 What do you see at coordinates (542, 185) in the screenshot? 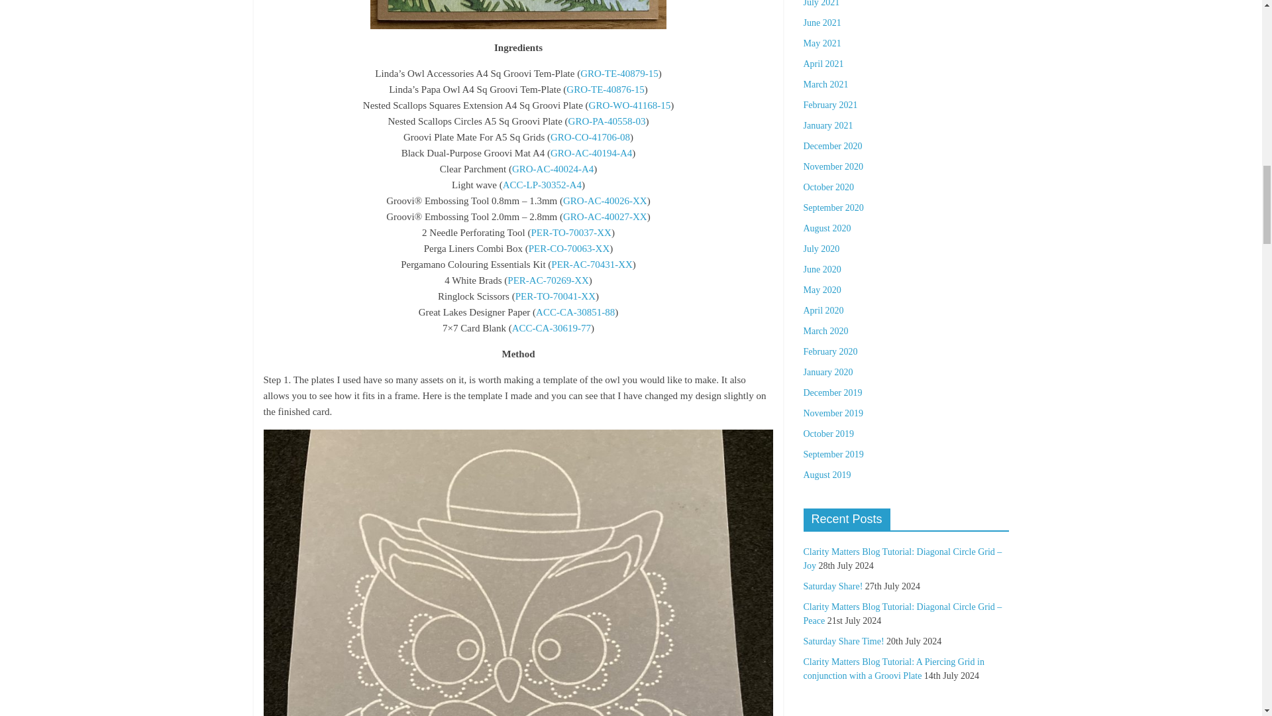
I see `ACC-LP-30352-A4` at bounding box center [542, 185].